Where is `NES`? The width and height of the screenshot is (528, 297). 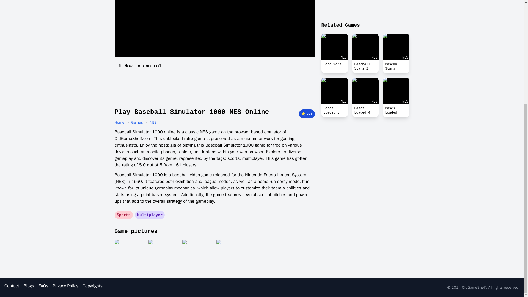
NES is located at coordinates (365, 91).